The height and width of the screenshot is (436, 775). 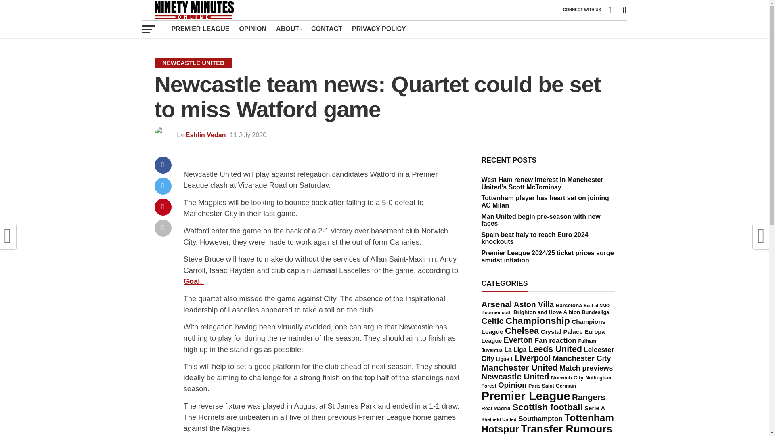 What do you see at coordinates (206, 135) in the screenshot?
I see `Posts by Eshlin Vedan` at bounding box center [206, 135].